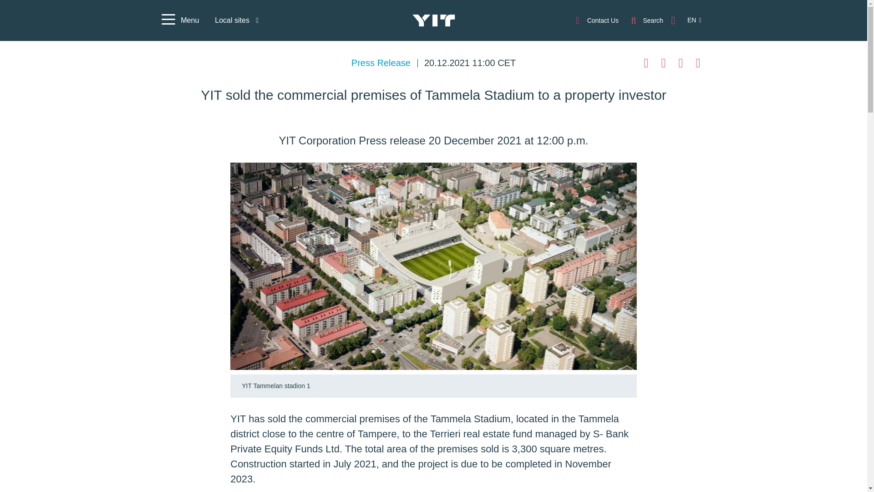 This screenshot has width=874, height=492. I want to click on Search, so click(646, 20).